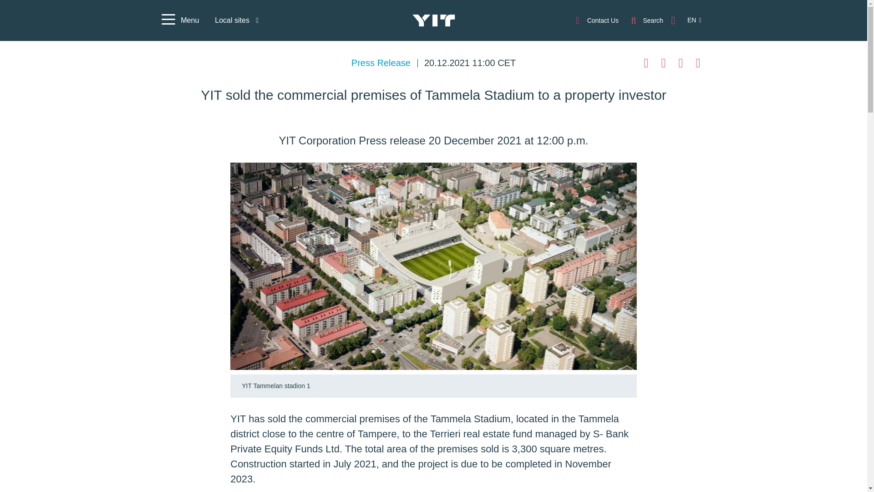 This screenshot has width=874, height=492. I want to click on Search, so click(646, 20).